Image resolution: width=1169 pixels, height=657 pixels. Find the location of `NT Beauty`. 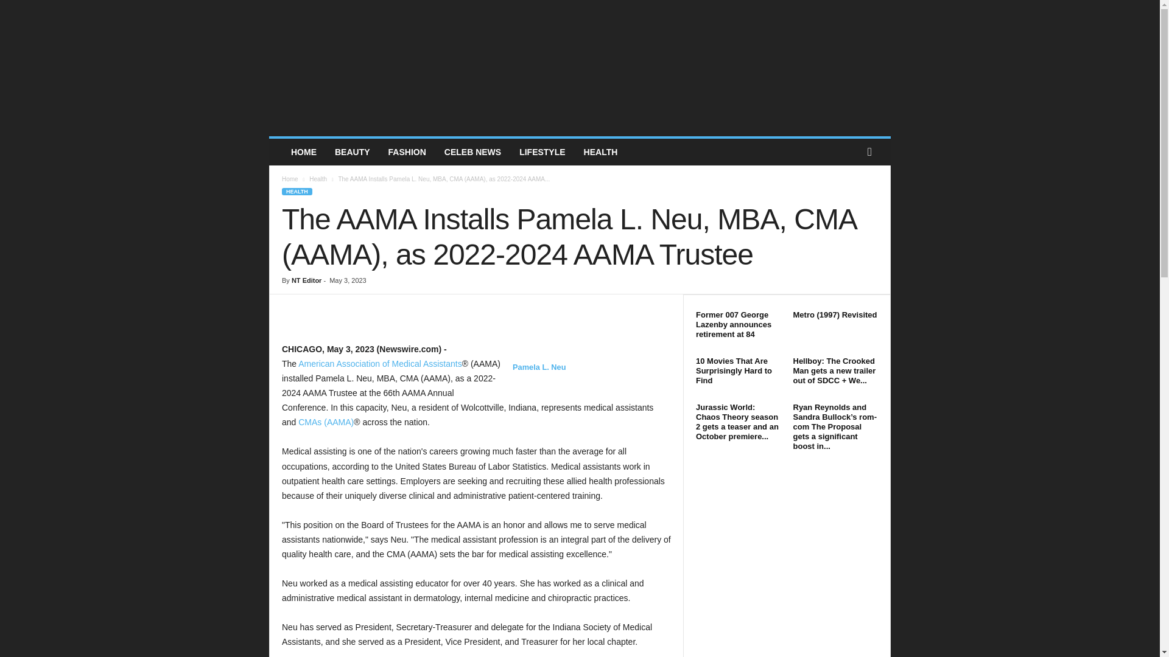

NT Beauty is located at coordinates (580, 68).